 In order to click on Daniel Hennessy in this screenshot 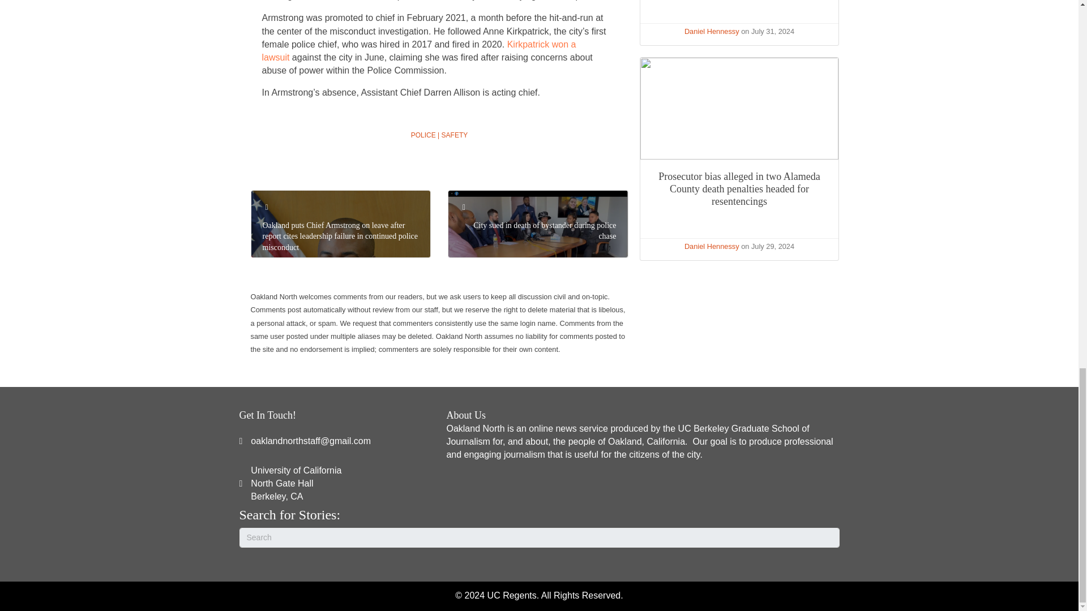, I will do `click(712, 31)`.